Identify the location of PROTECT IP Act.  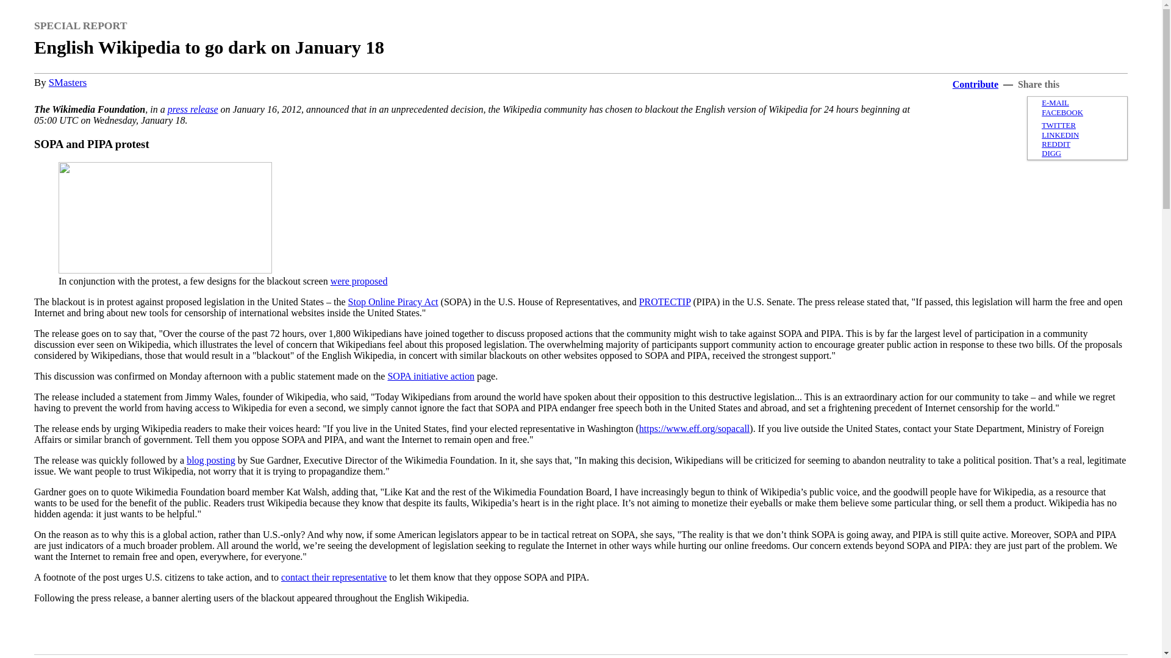
(665, 302).